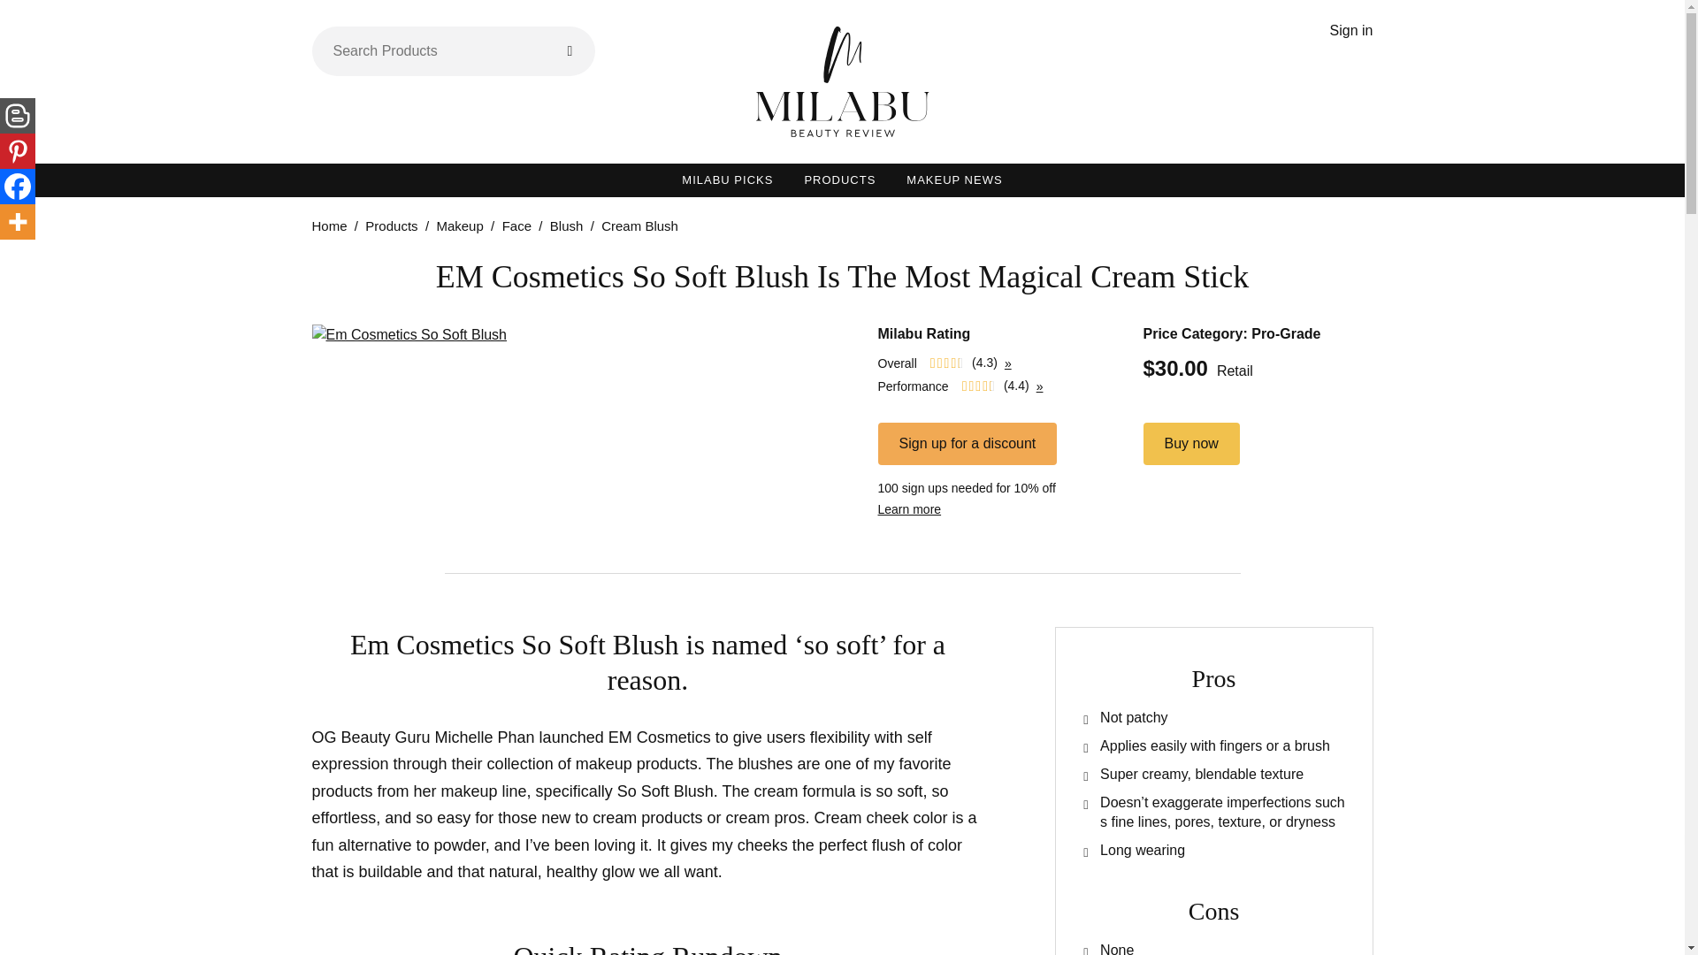 This screenshot has width=1698, height=955. Describe the element at coordinates (18, 151) in the screenshot. I see `Pinterest` at that location.